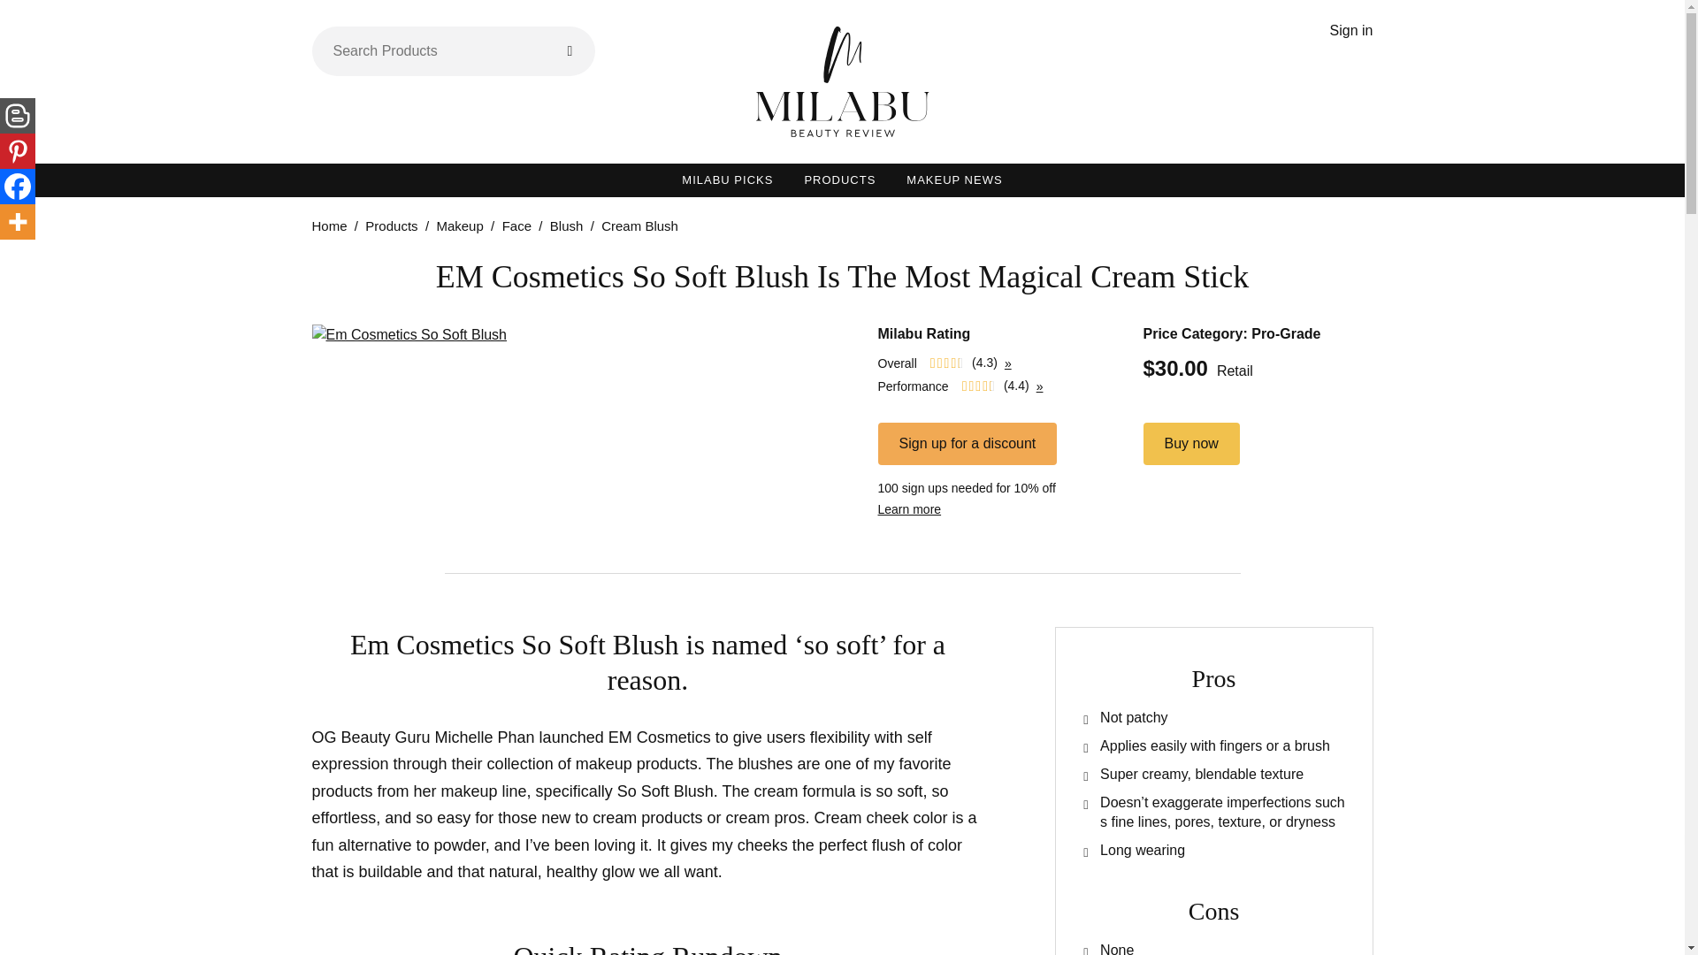 This screenshot has width=1698, height=955. Describe the element at coordinates (18, 151) in the screenshot. I see `Pinterest` at that location.